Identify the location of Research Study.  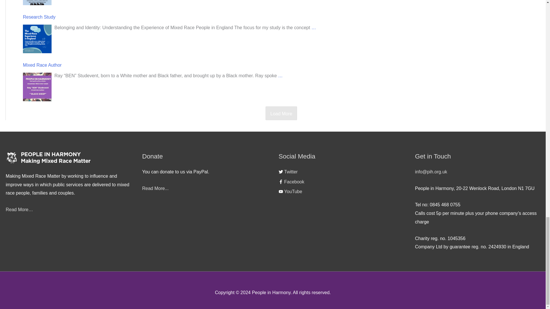
(37, 39).